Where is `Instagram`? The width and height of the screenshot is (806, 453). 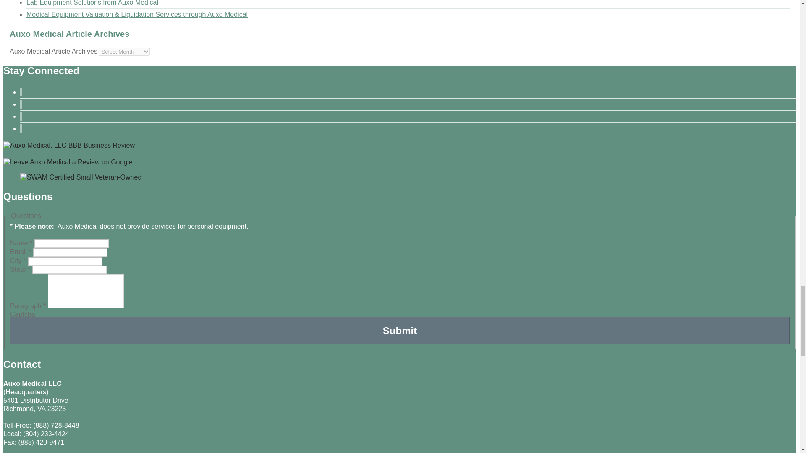 Instagram is located at coordinates (21, 128).